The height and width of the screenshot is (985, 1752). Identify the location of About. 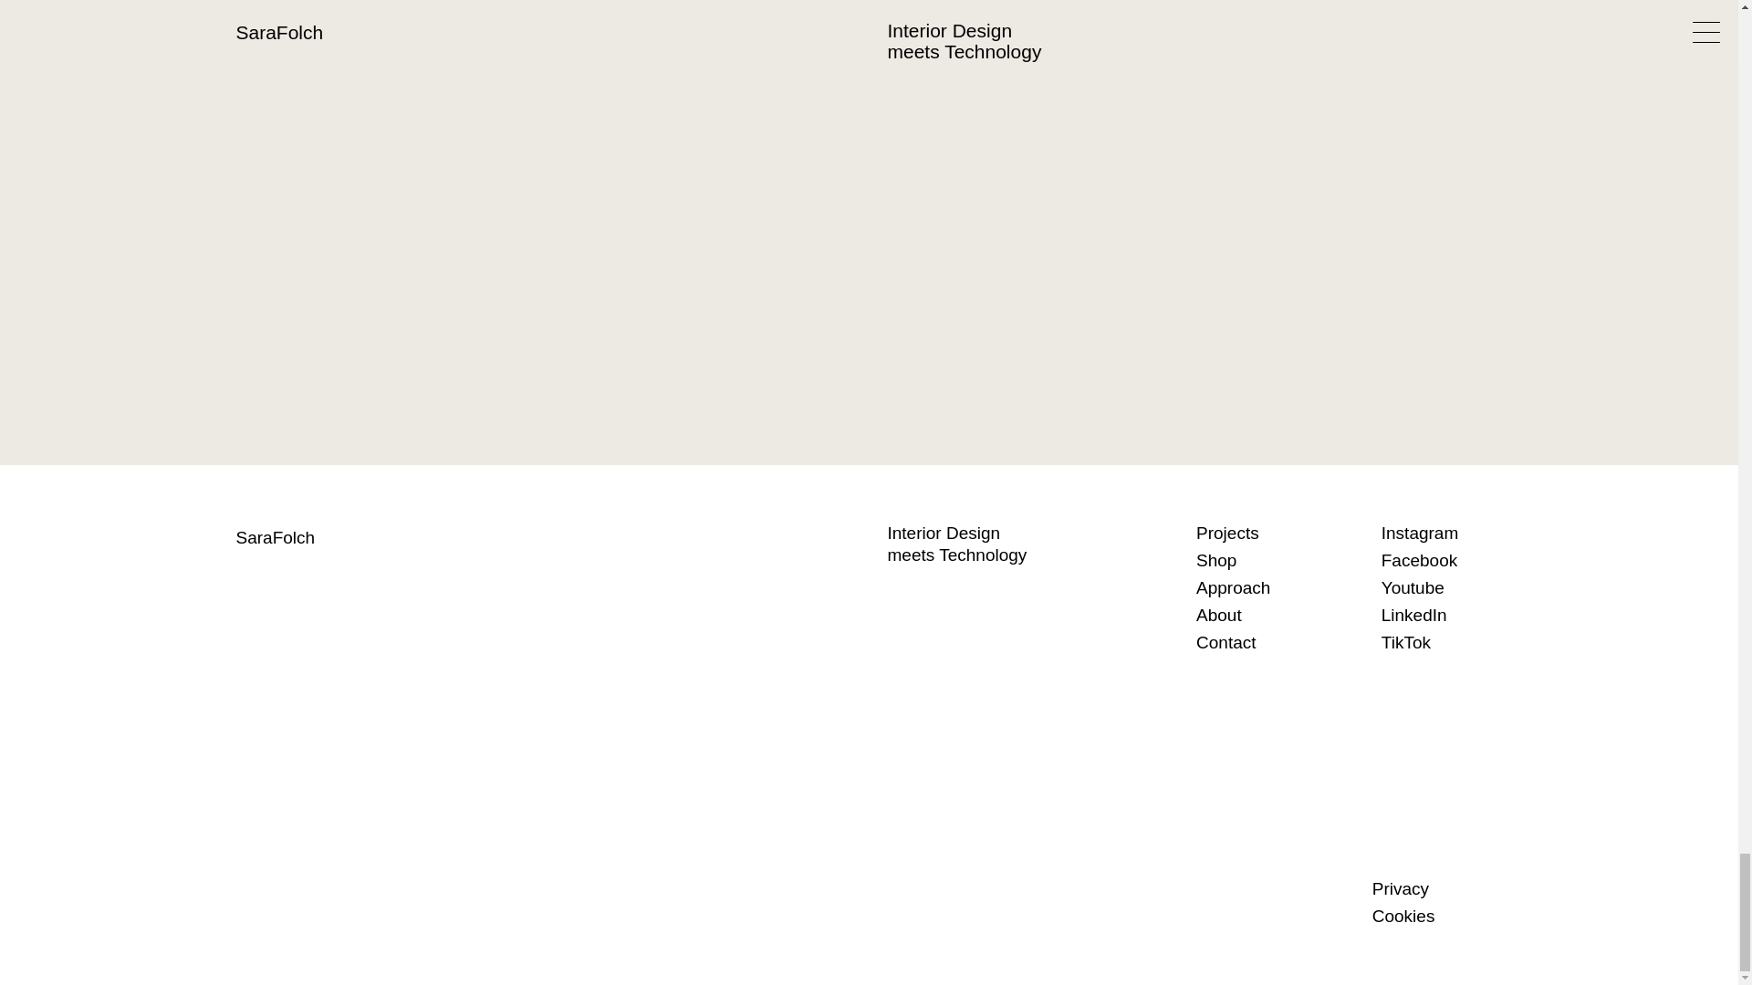
(1261, 615).